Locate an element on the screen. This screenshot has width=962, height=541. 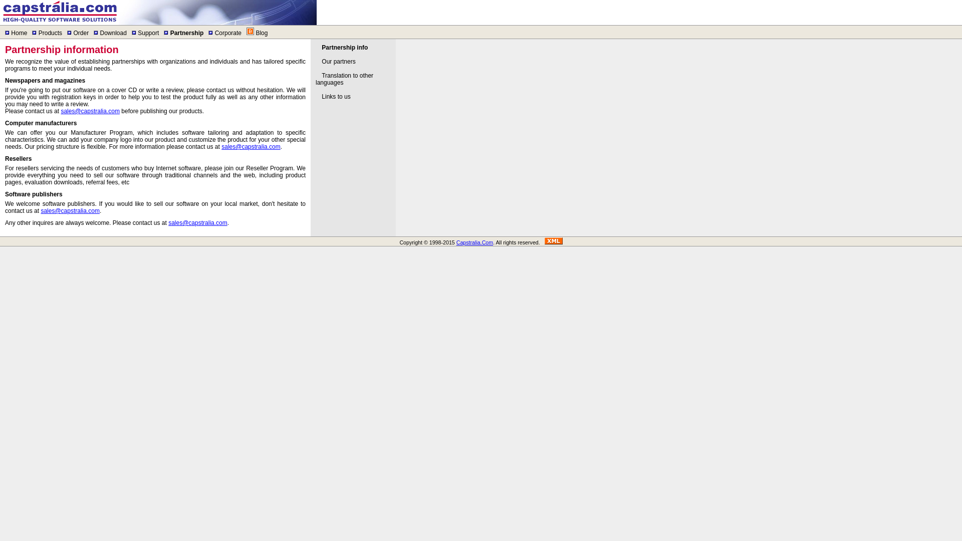
Capstralia.Com Community Blog is located at coordinates (262, 33).